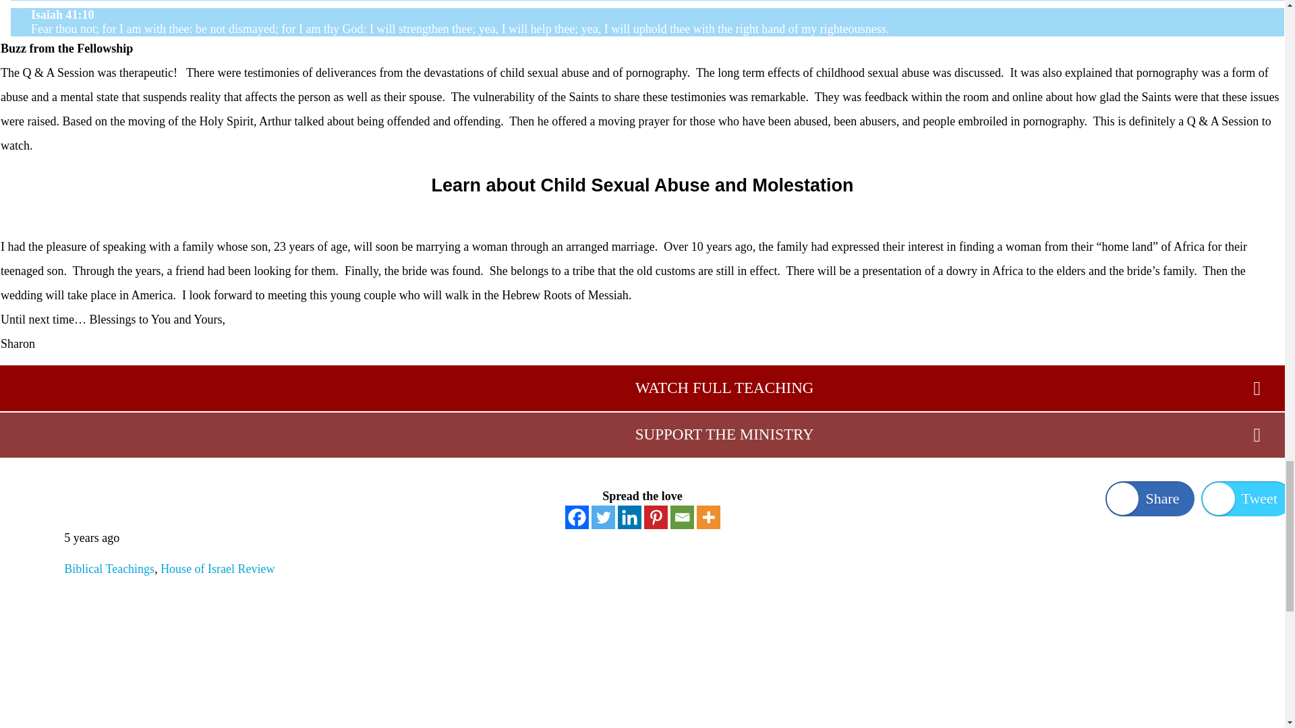 This screenshot has height=728, width=1295. Describe the element at coordinates (602, 517) in the screenshot. I see `Twitter` at that location.